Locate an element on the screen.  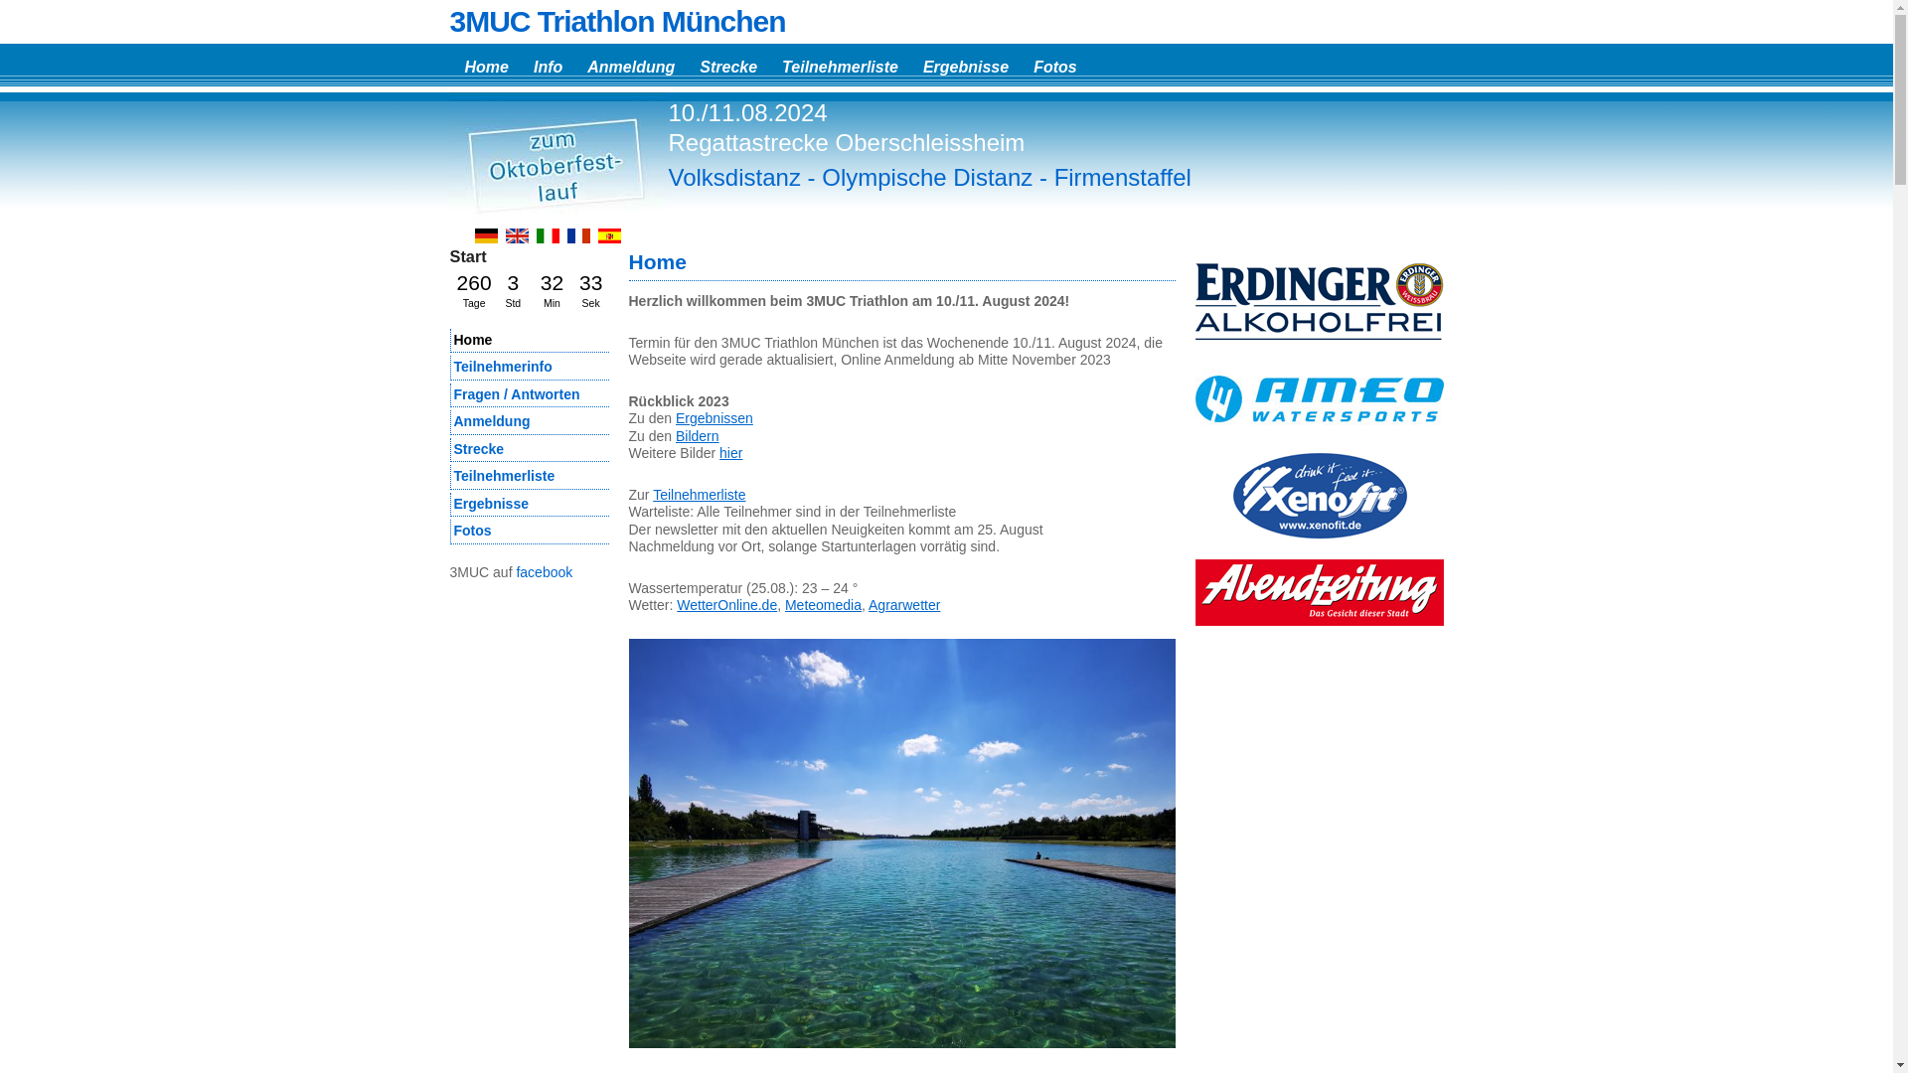
Info is located at coordinates (546, 64).